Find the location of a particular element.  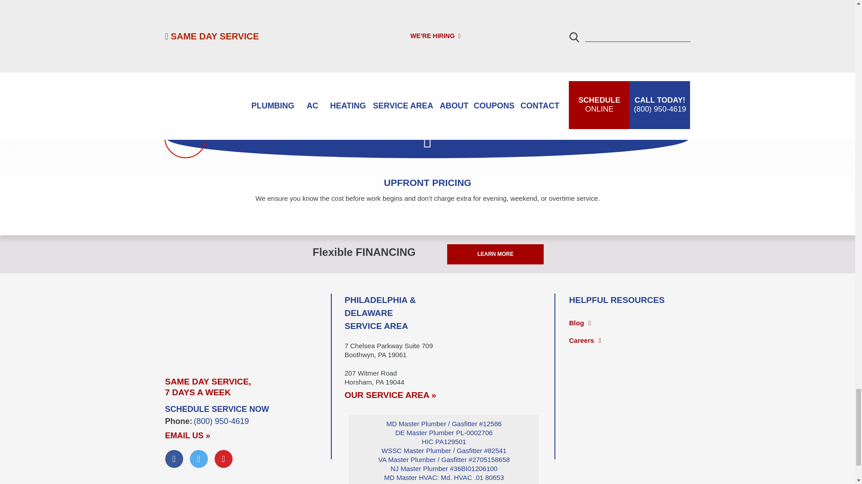

Len The Plumber is located at coordinates (248, 327).